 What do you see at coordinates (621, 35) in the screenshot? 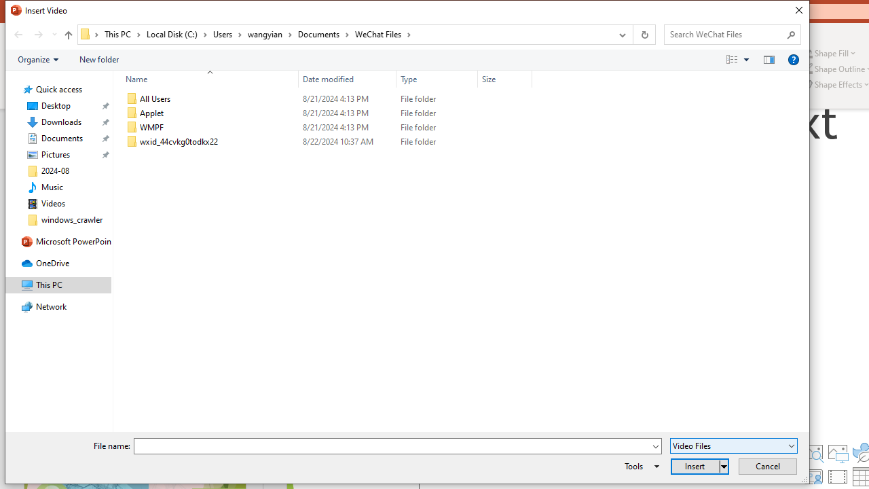
I see `Previous Locations` at bounding box center [621, 35].